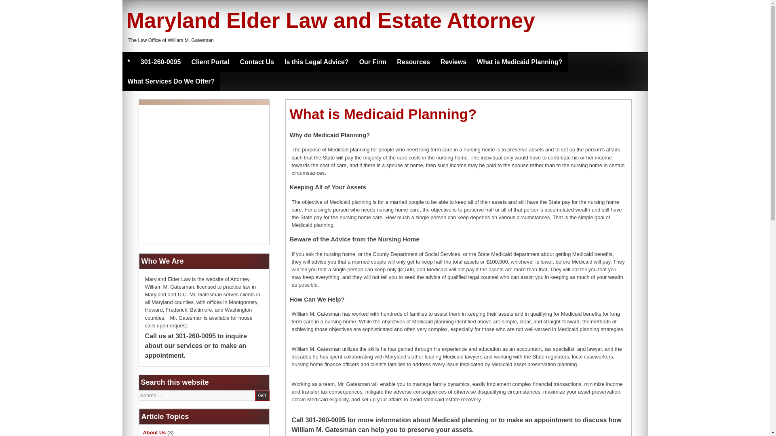 The image size is (776, 436). Describe the element at coordinates (160, 62) in the screenshot. I see `301-260-0095` at that location.